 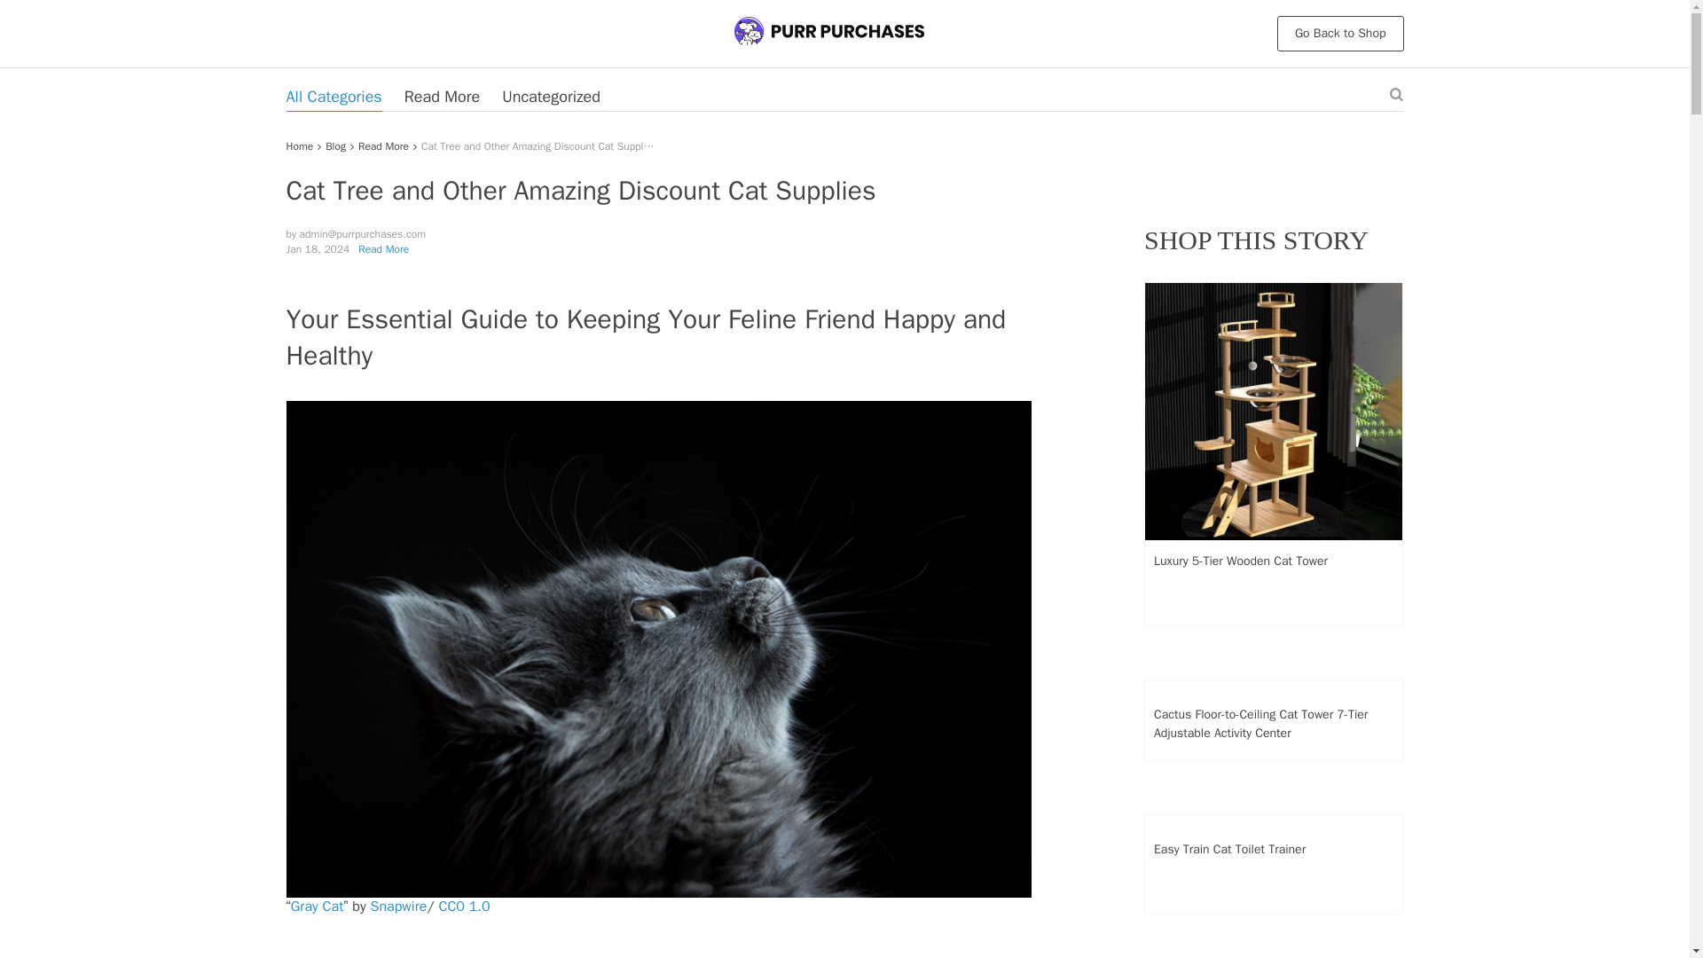 I want to click on Read More, so click(x=383, y=249).